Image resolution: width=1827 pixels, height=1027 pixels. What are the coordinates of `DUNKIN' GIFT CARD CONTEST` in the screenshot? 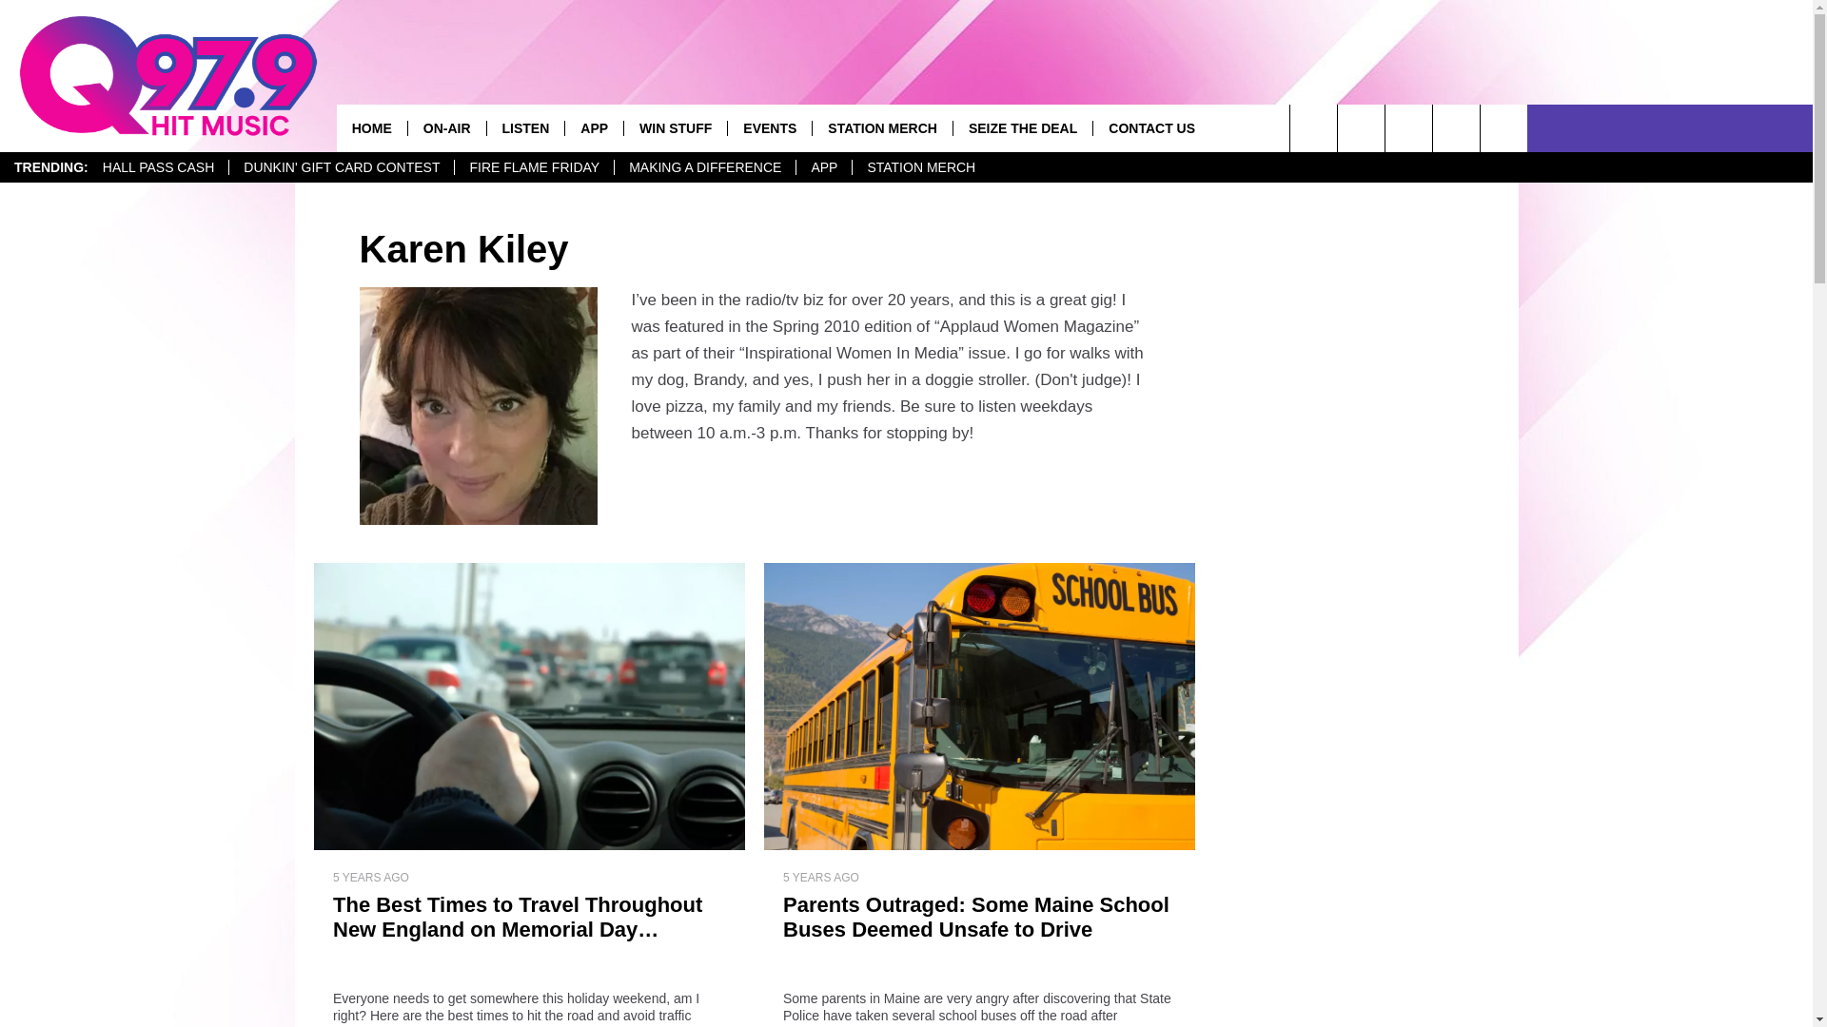 It's located at (341, 167).